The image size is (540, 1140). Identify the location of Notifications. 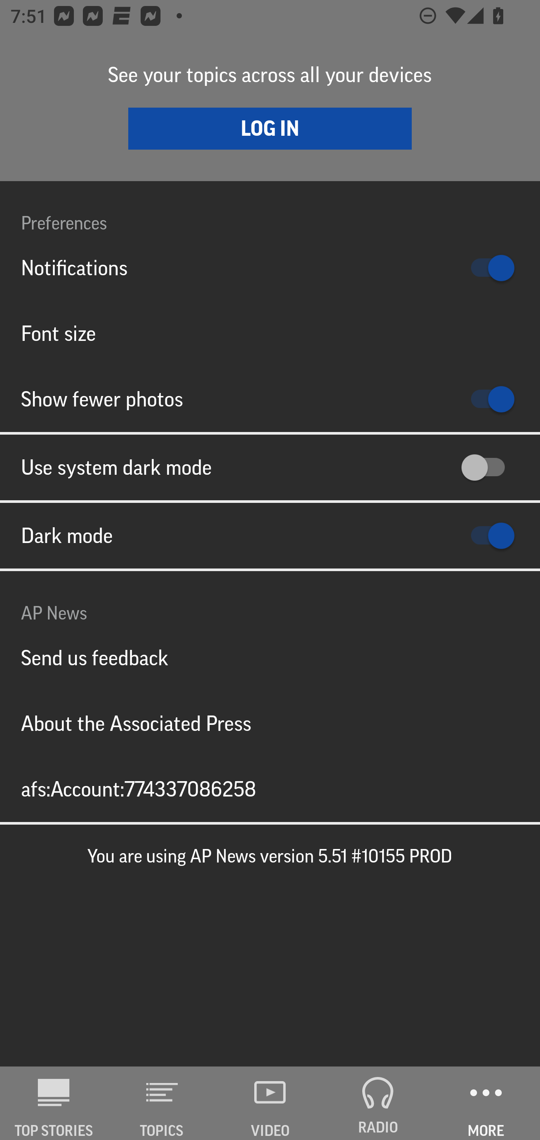
(270, 268).